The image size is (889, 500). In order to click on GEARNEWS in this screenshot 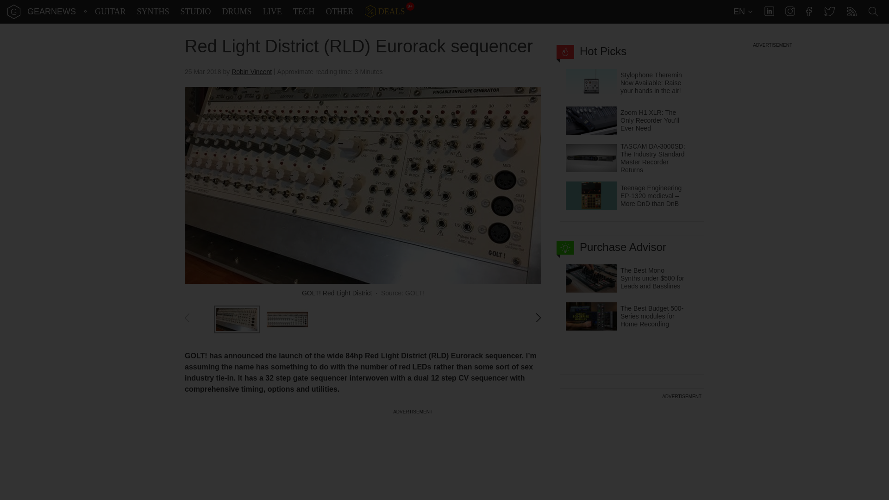, I will do `click(51, 11)`.